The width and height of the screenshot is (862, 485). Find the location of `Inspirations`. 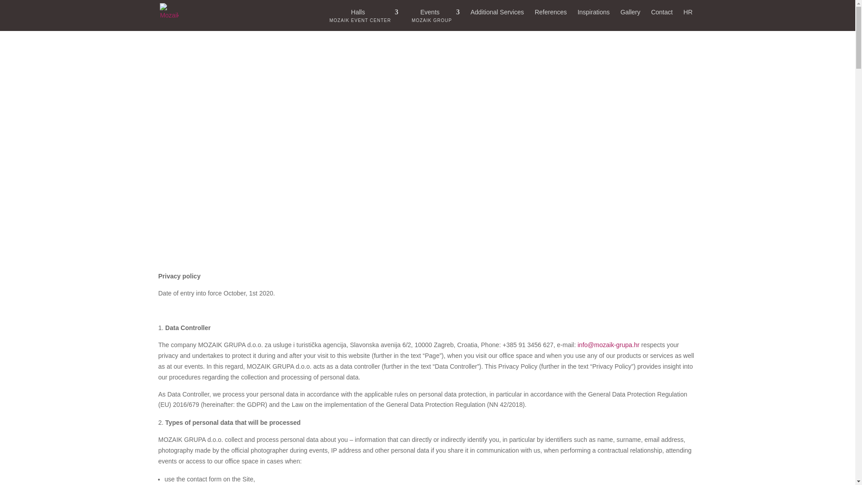

Inspirations is located at coordinates (594, 20).